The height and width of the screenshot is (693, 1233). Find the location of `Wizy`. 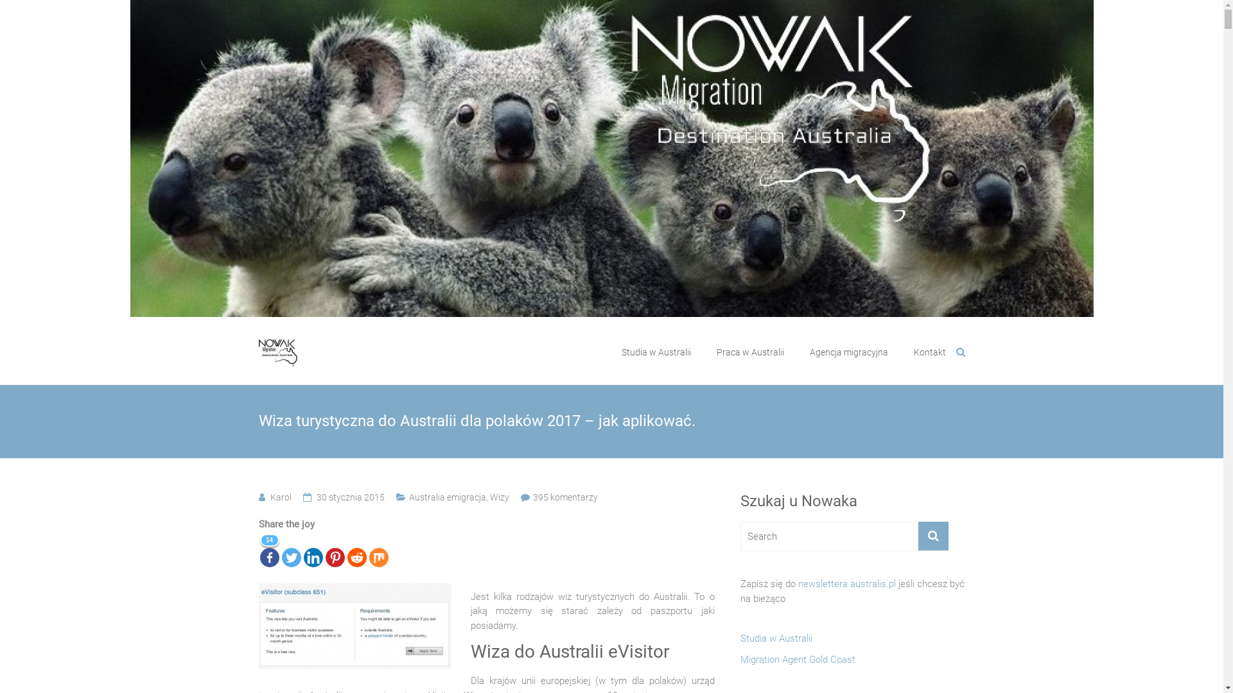

Wizy is located at coordinates (499, 497).